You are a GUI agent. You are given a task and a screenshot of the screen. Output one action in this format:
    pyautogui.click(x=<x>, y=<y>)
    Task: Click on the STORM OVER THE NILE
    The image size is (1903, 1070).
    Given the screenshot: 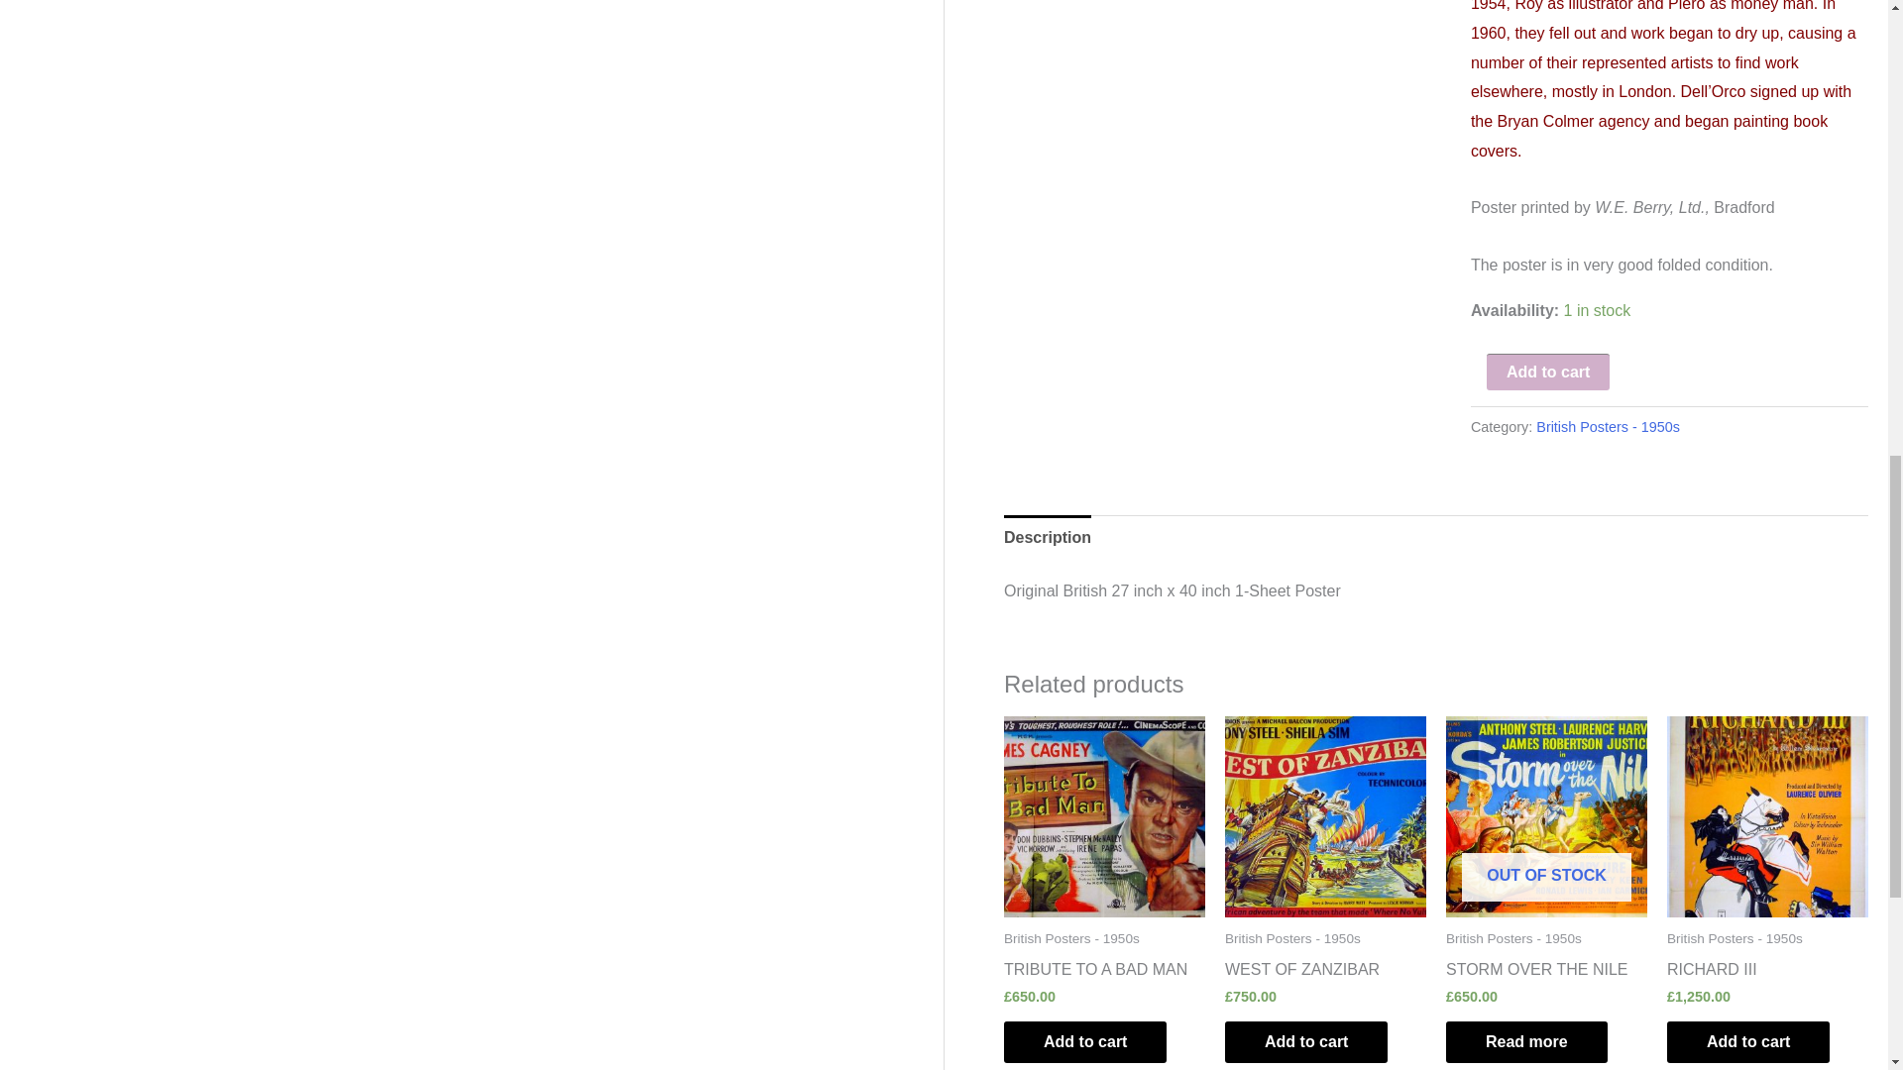 What is the action you would take?
    pyautogui.click(x=1536, y=973)
    